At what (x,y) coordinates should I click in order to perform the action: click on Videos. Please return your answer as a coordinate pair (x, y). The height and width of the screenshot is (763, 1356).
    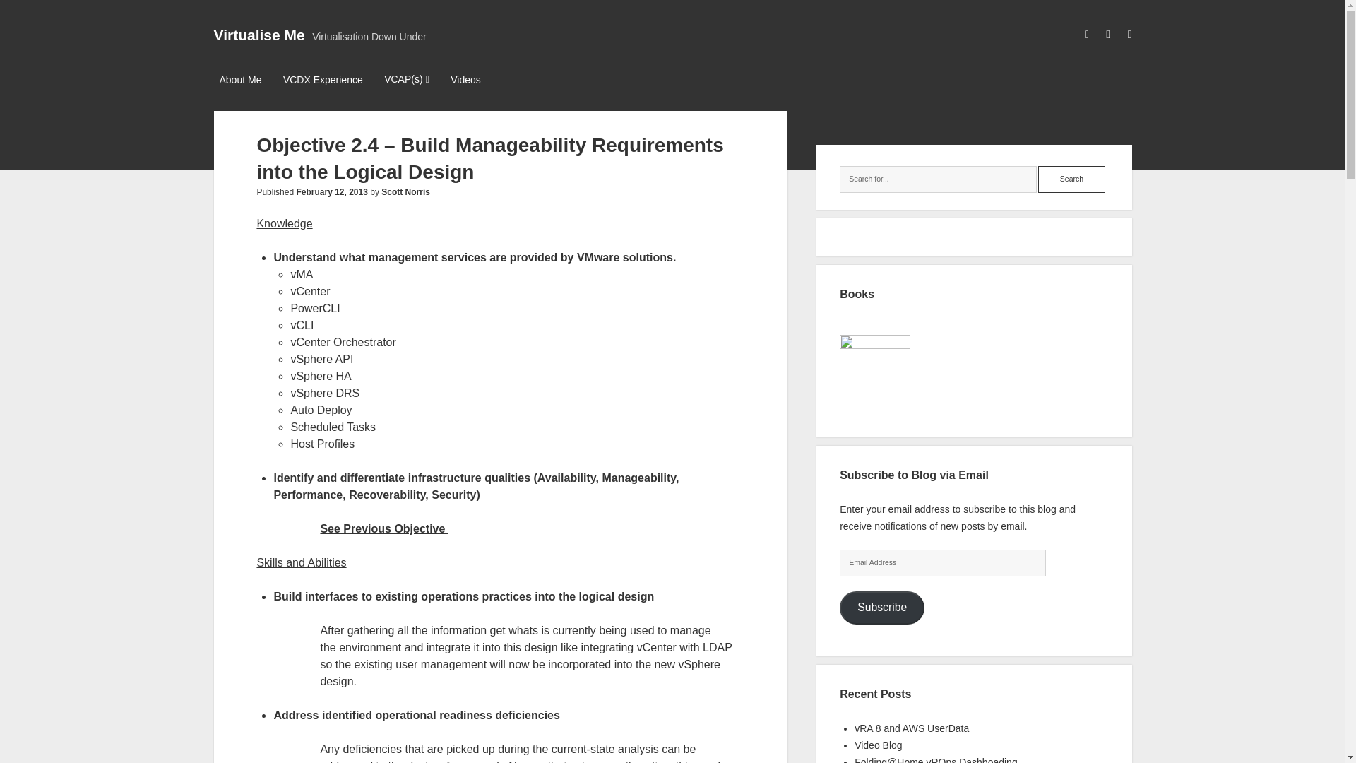
    Looking at the image, I should click on (465, 80).